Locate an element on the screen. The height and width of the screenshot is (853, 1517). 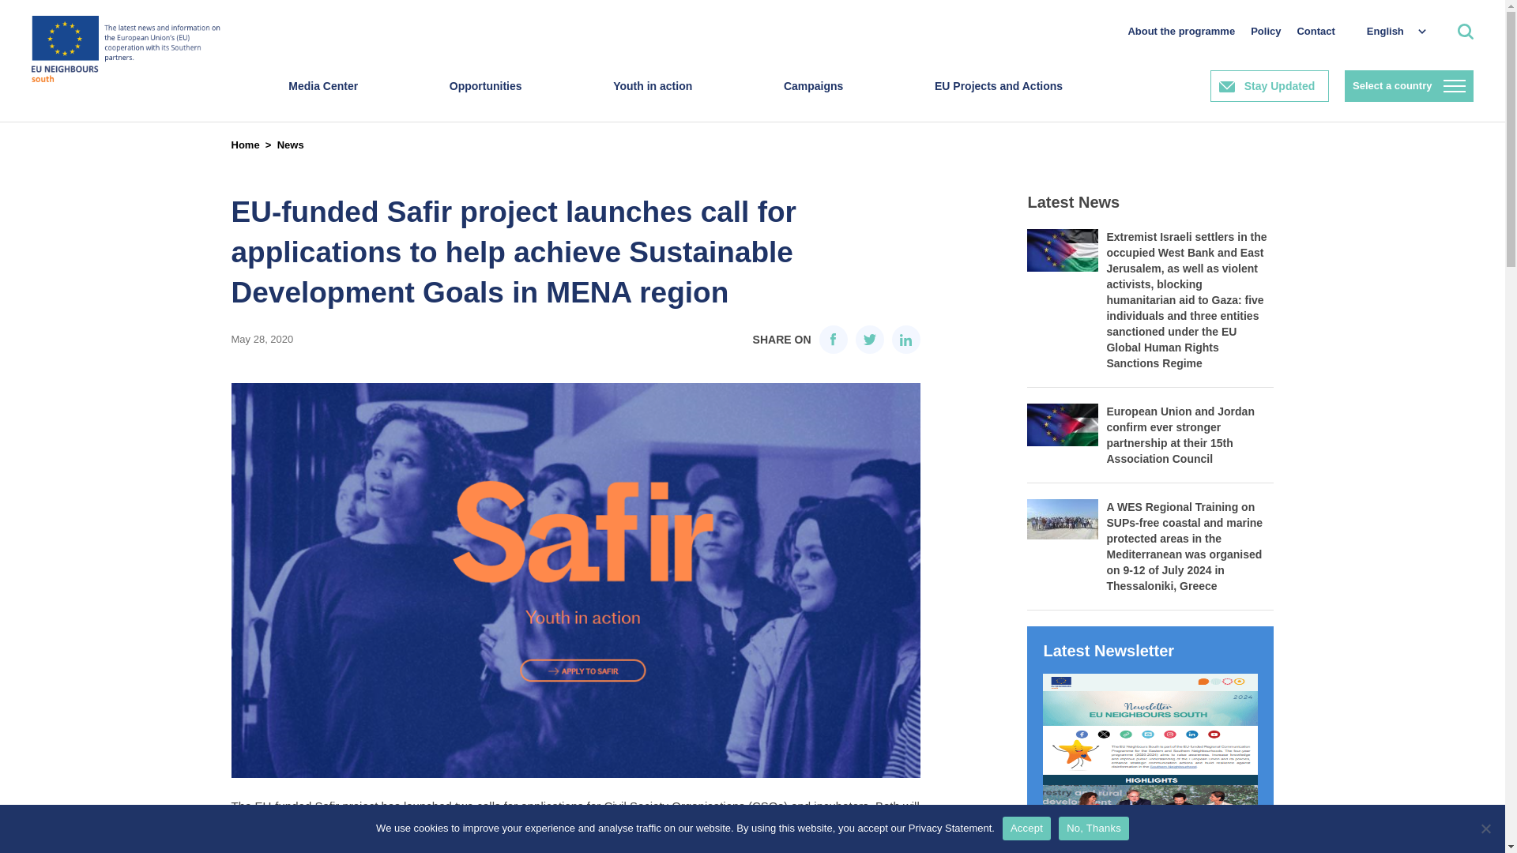
Contact is located at coordinates (1316, 32).